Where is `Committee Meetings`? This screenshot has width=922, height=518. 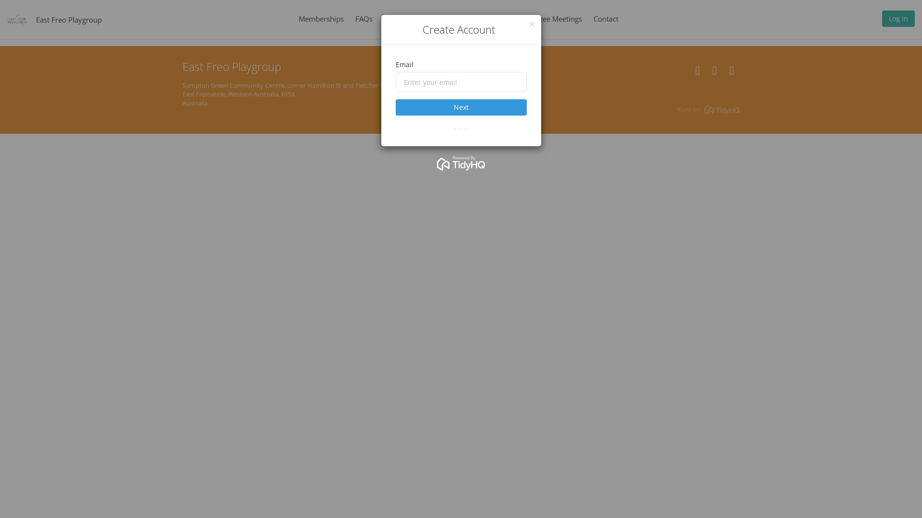 Committee Meetings is located at coordinates (548, 19).